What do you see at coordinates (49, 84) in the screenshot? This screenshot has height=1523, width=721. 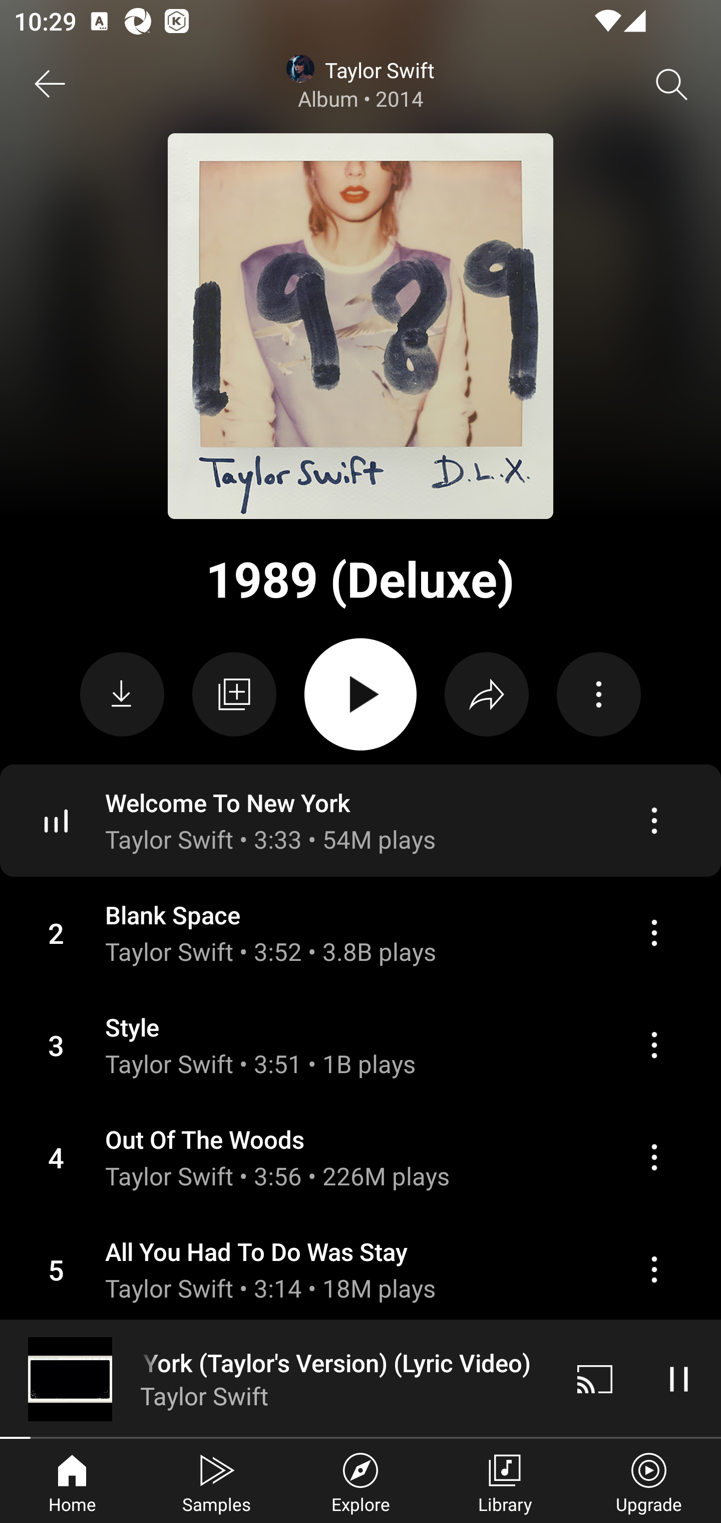 I see `Back` at bounding box center [49, 84].